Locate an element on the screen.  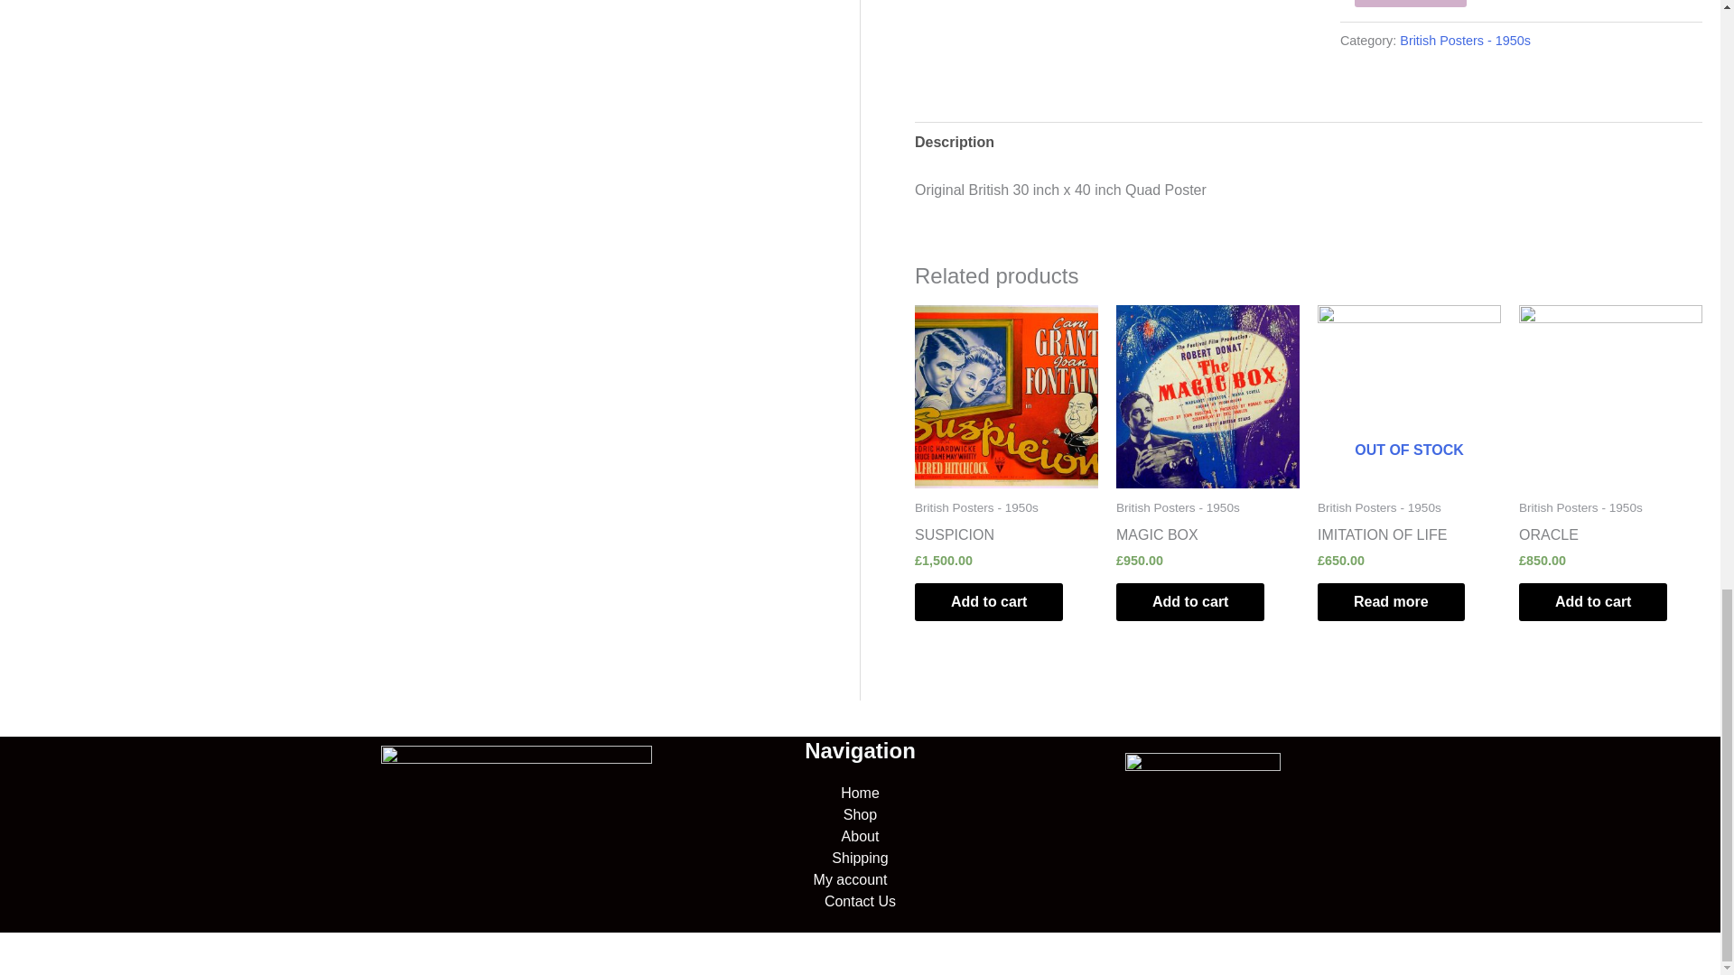
About is located at coordinates (860, 836).